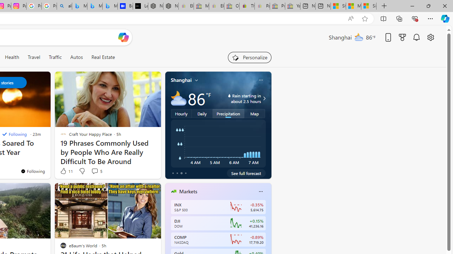  What do you see at coordinates (239, 98) in the screenshot?
I see `water-drop-icon Rain starting in about 2.5 hours` at bounding box center [239, 98].